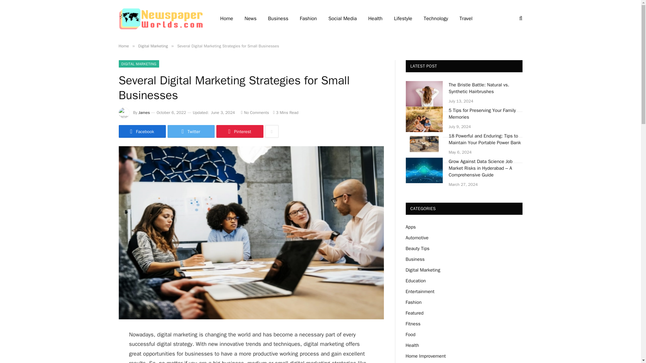 The width and height of the screenshot is (646, 363). I want to click on Twitter, so click(191, 131).